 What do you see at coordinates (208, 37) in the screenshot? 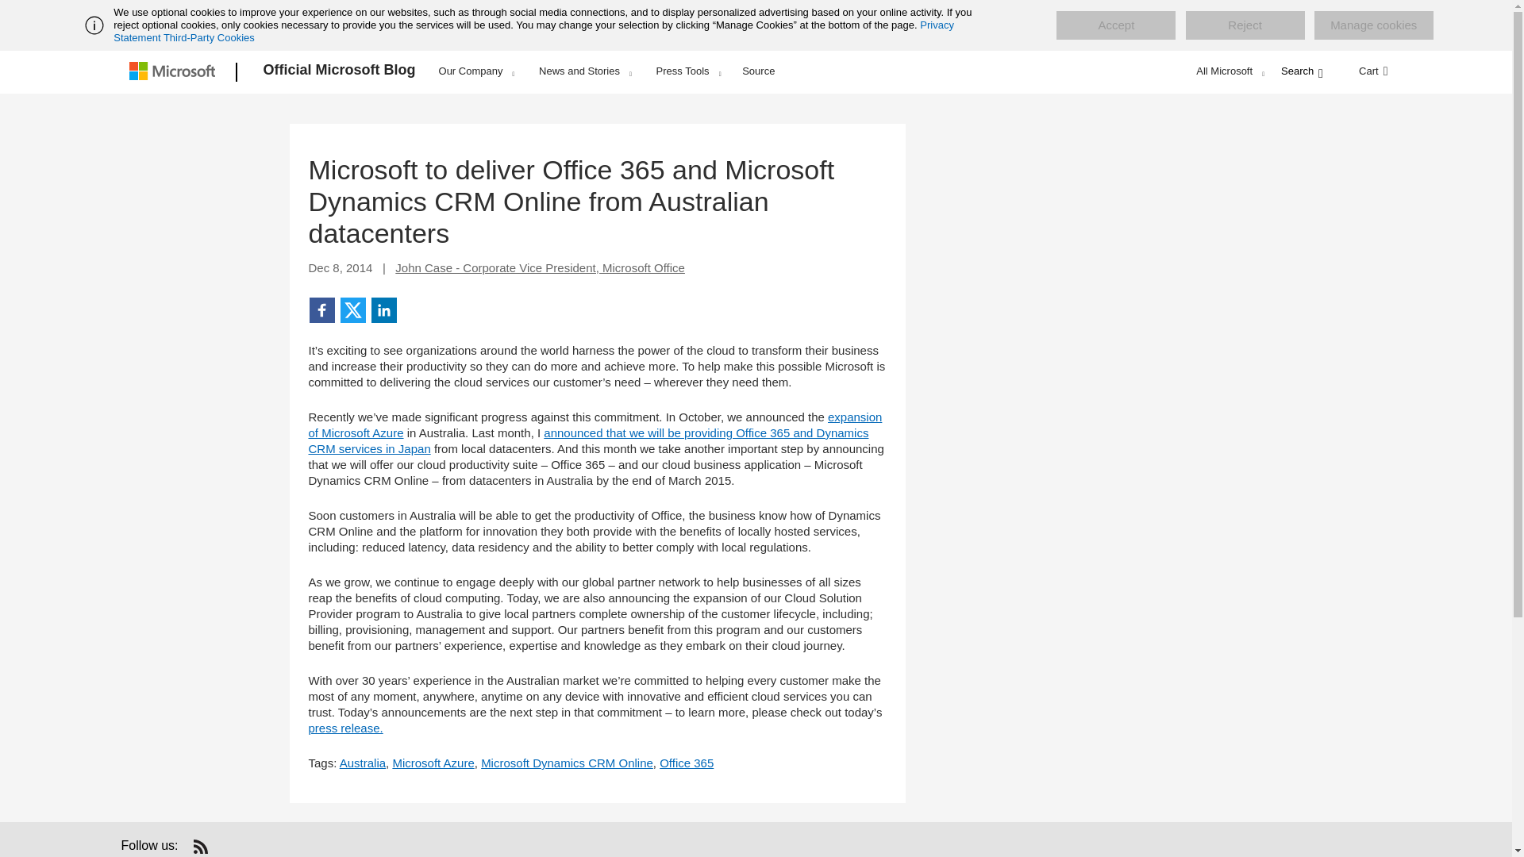
I see `Third-Party Cookies` at bounding box center [208, 37].